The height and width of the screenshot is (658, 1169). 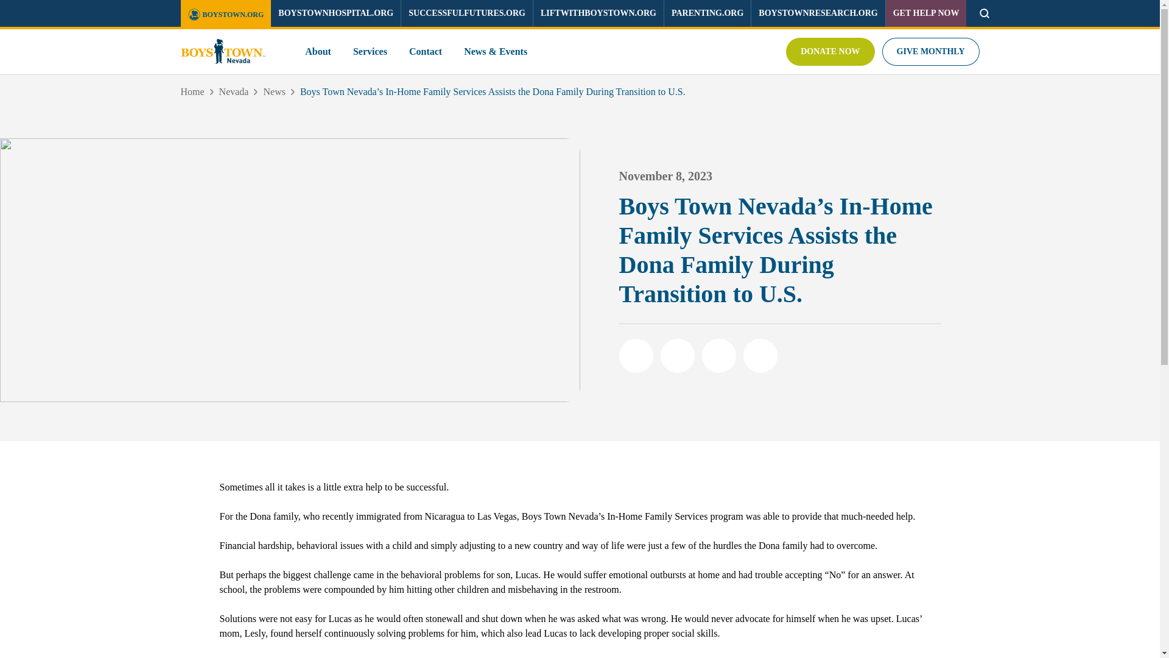 What do you see at coordinates (466, 13) in the screenshot?
I see `SUCCESSFULFUTURES.ORG` at bounding box center [466, 13].